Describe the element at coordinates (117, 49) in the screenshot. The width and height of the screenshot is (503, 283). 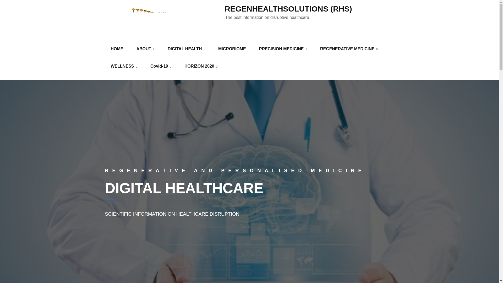
I see `HOME` at that location.